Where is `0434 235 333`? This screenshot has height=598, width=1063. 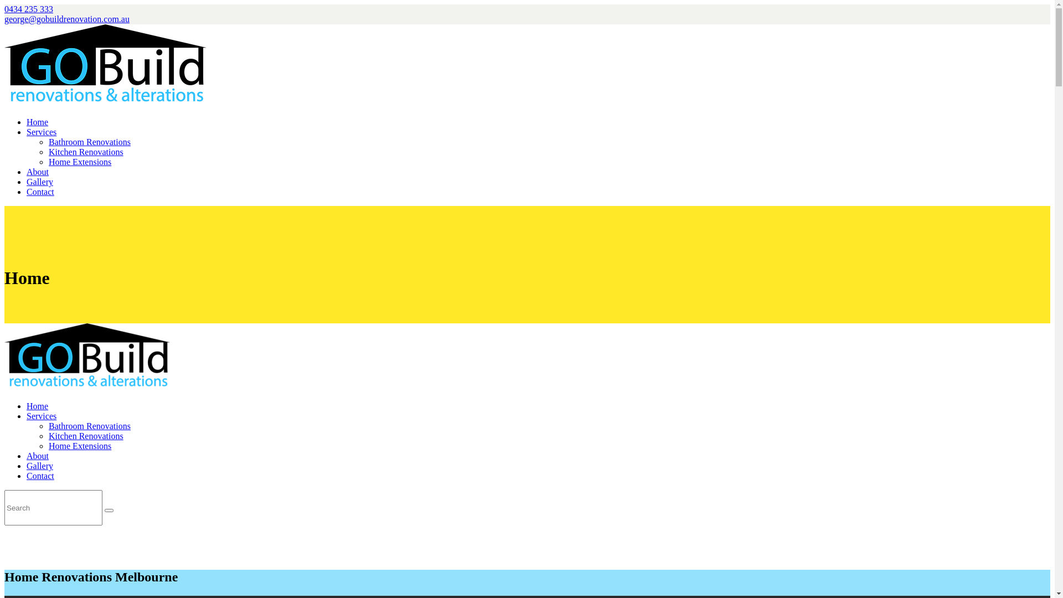 0434 235 333 is located at coordinates (29, 9).